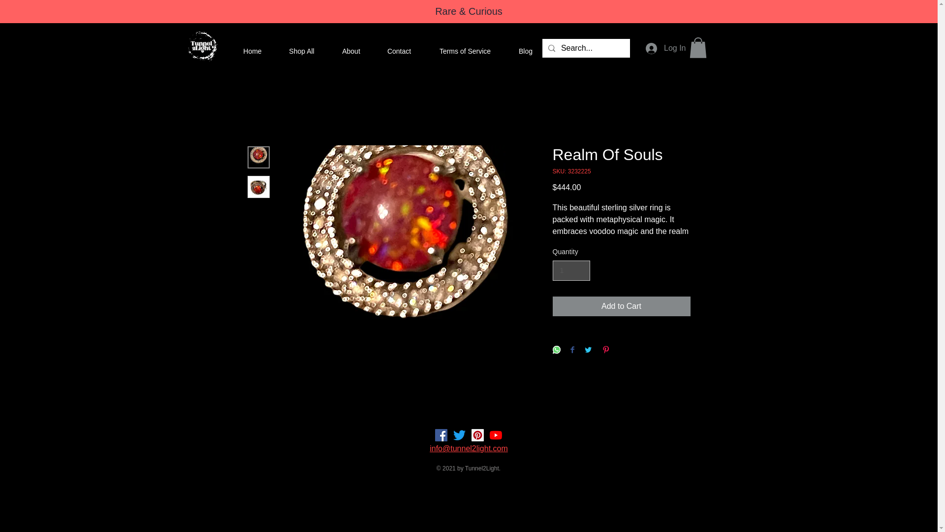 The width and height of the screenshot is (945, 532). What do you see at coordinates (526, 51) in the screenshot?
I see `Blog` at bounding box center [526, 51].